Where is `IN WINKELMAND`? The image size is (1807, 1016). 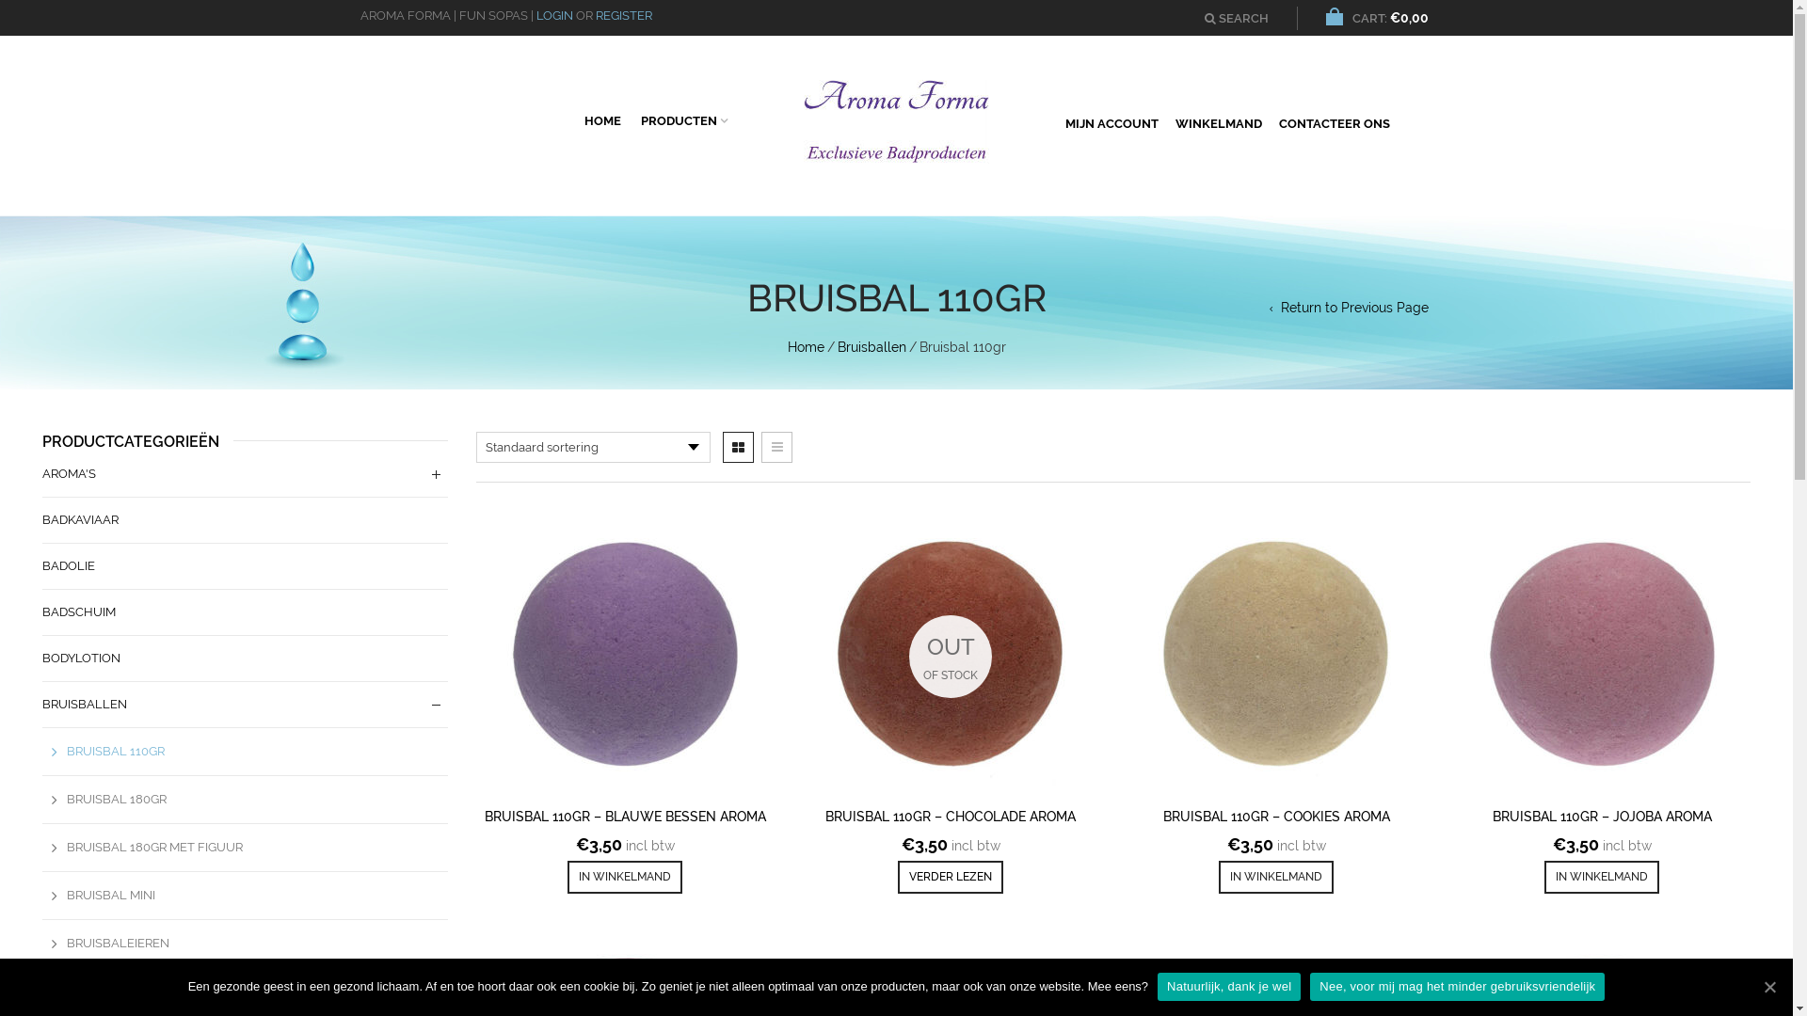 IN WINKELMAND is located at coordinates (1276, 877).